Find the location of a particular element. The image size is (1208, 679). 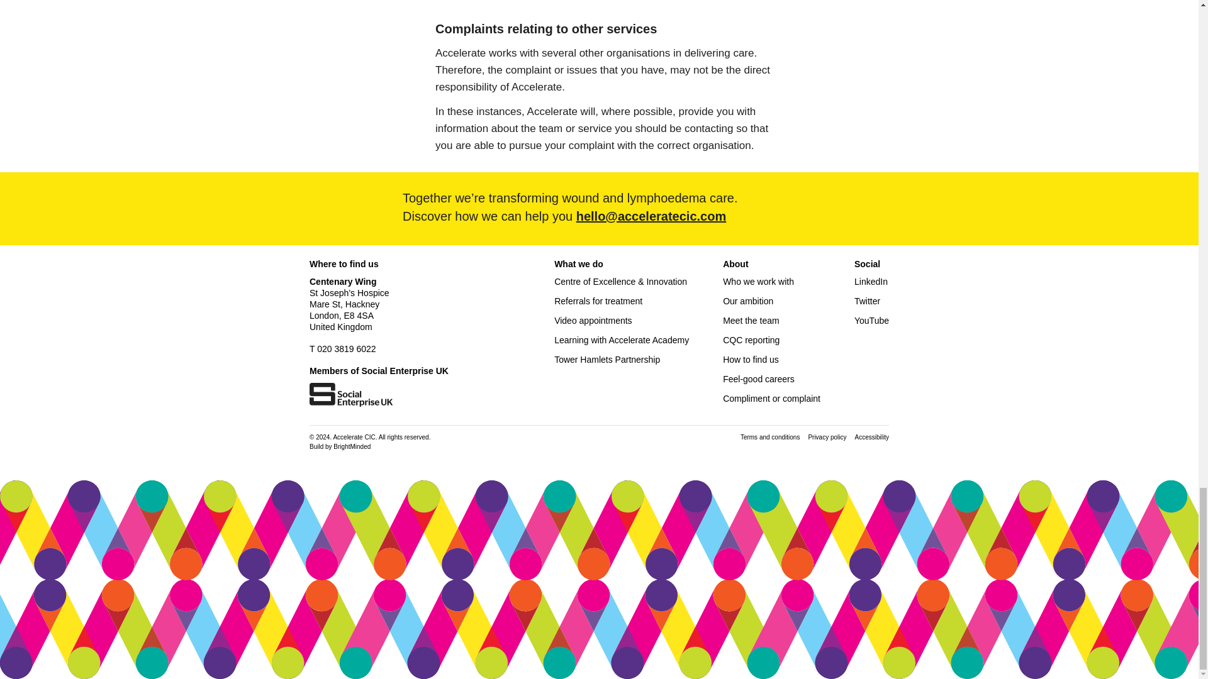

Terms and conditions is located at coordinates (770, 437).